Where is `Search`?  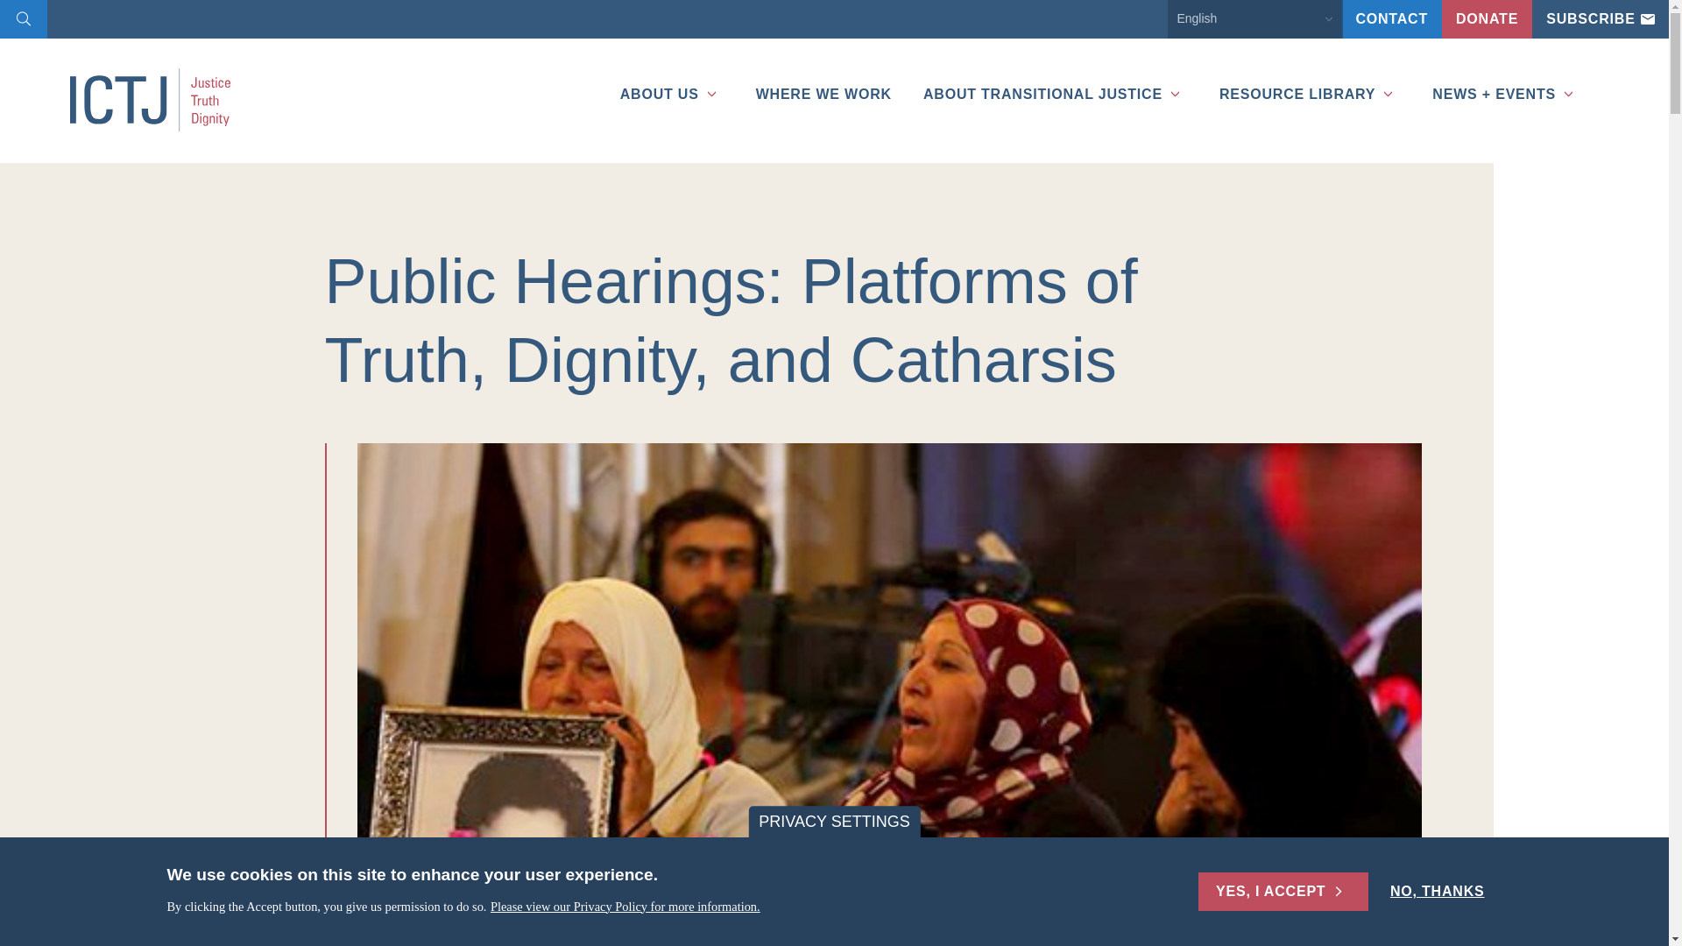
Search is located at coordinates (23, 21).